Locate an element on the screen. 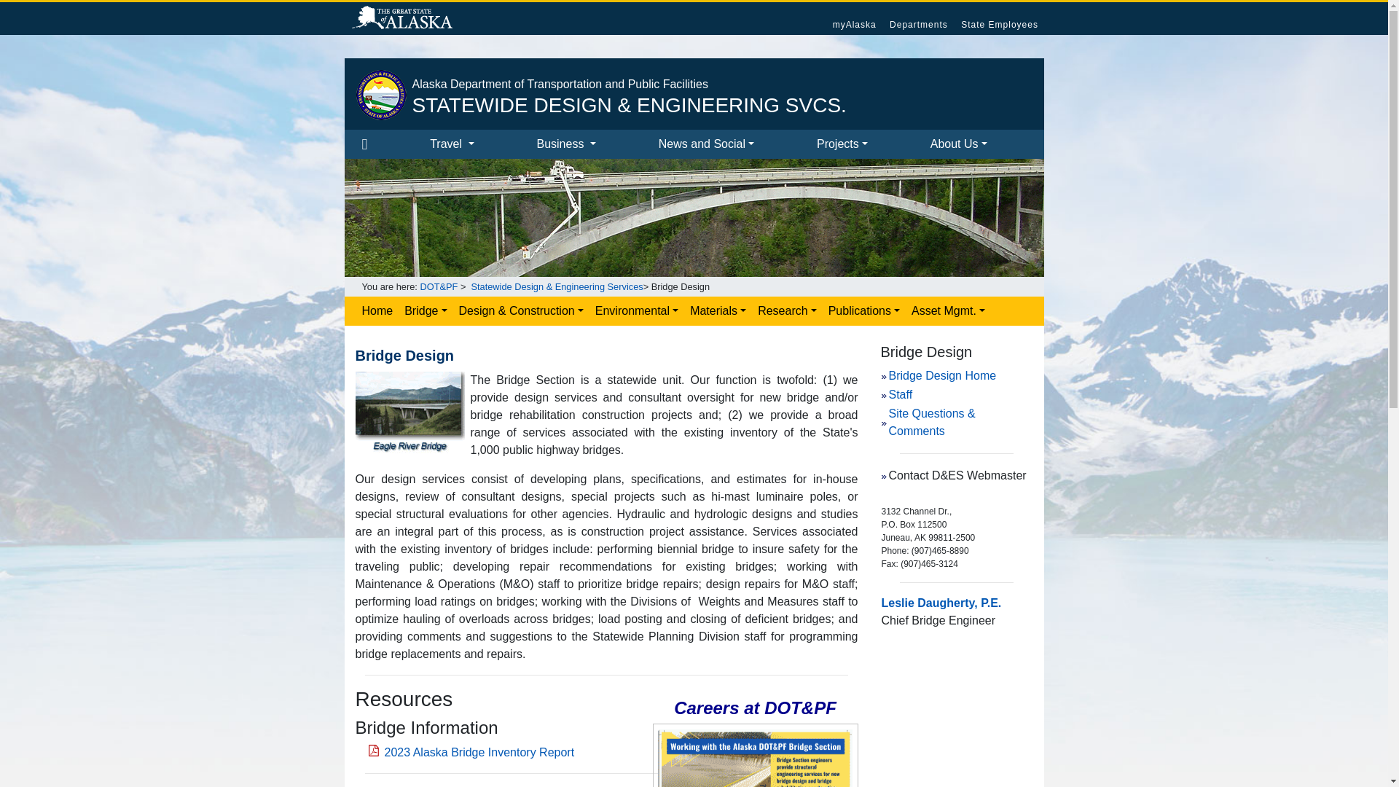  Departments is located at coordinates (919, 25).